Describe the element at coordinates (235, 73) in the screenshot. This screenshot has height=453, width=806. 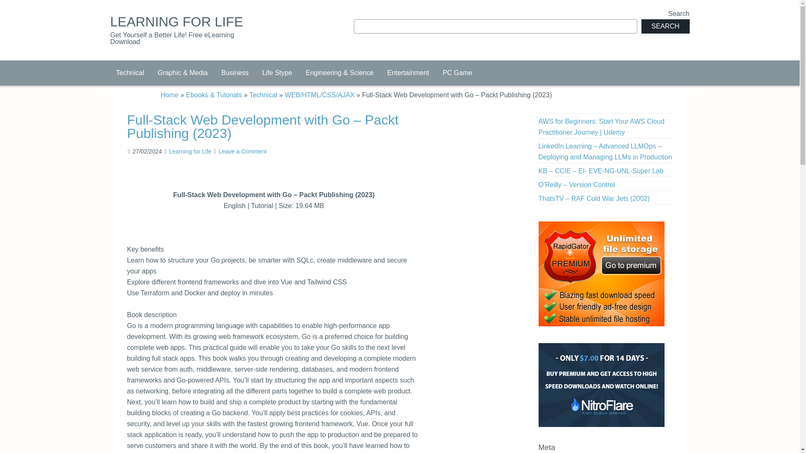
I see `Business` at that location.